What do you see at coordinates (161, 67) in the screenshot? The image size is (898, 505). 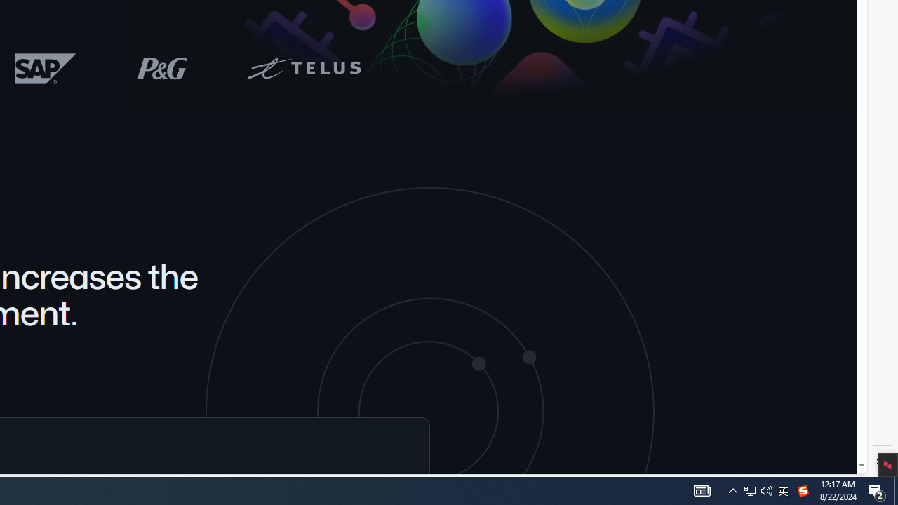 I see `P&G logo` at bounding box center [161, 67].